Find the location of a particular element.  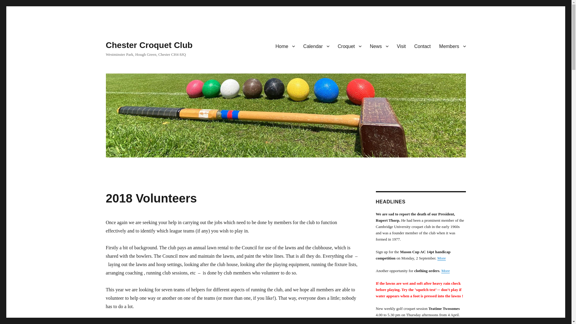

Calendar is located at coordinates (316, 46).